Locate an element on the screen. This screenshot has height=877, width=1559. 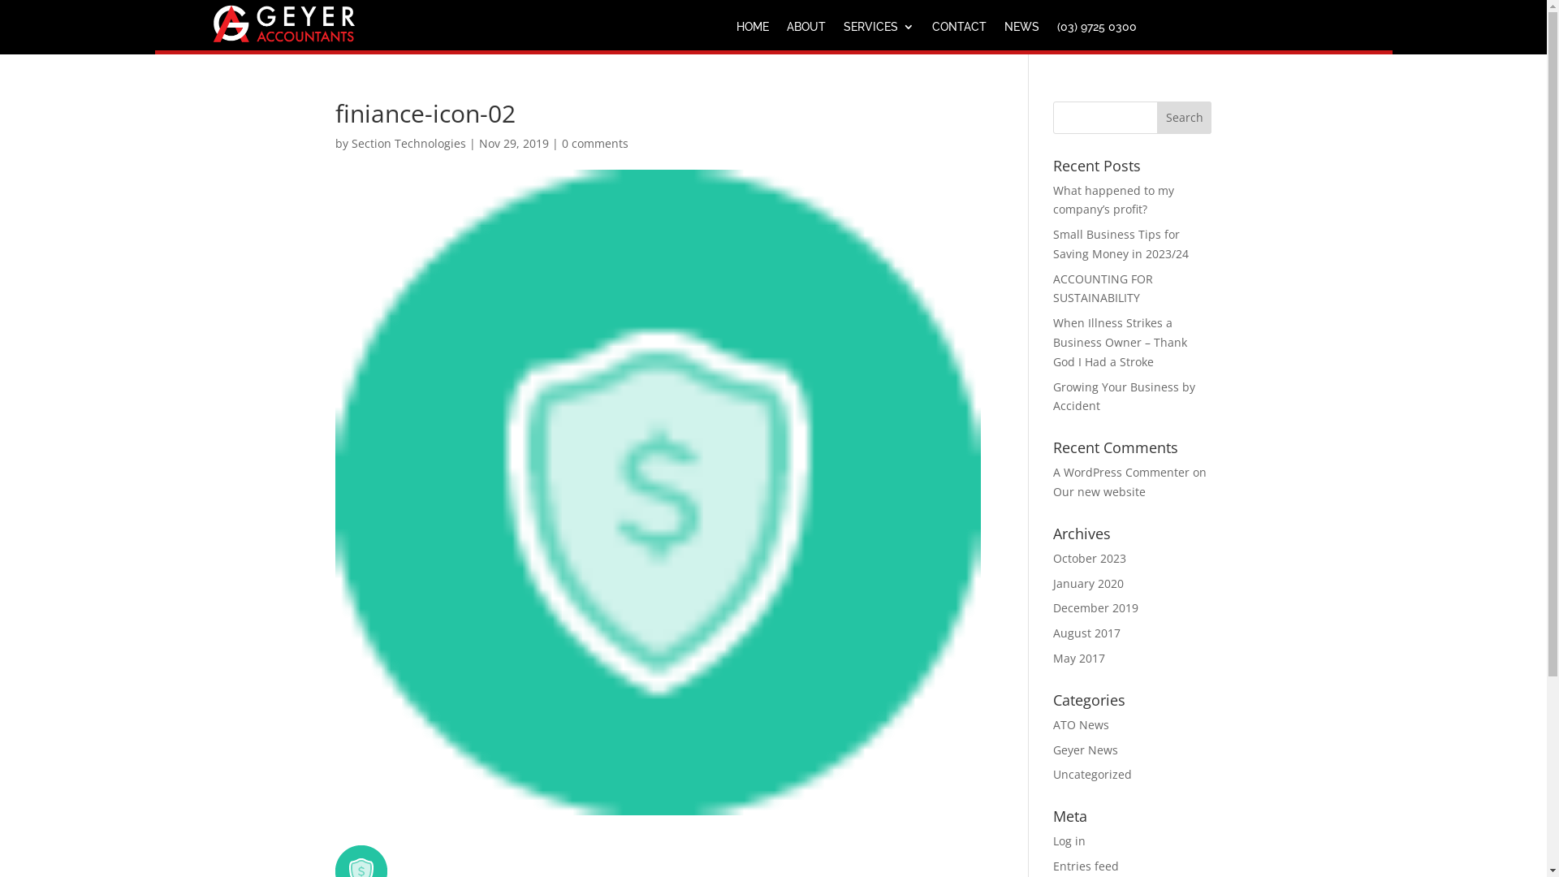
Our new website is located at coordinates (1099, 492).